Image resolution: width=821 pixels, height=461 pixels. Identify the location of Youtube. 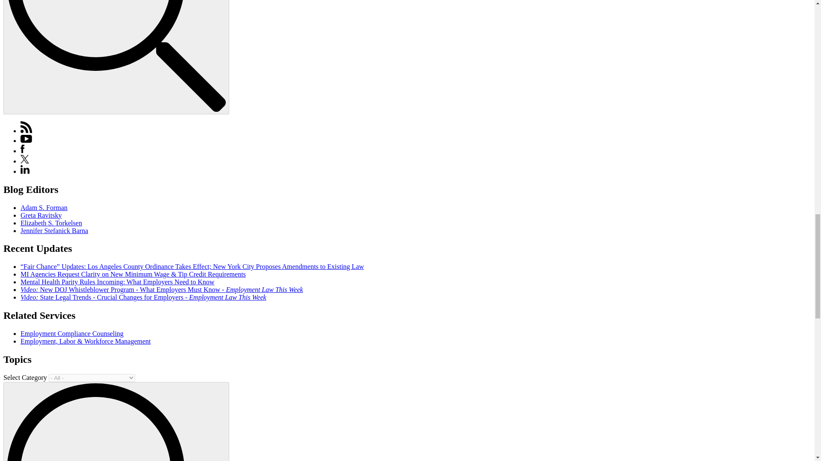
(26, 140).